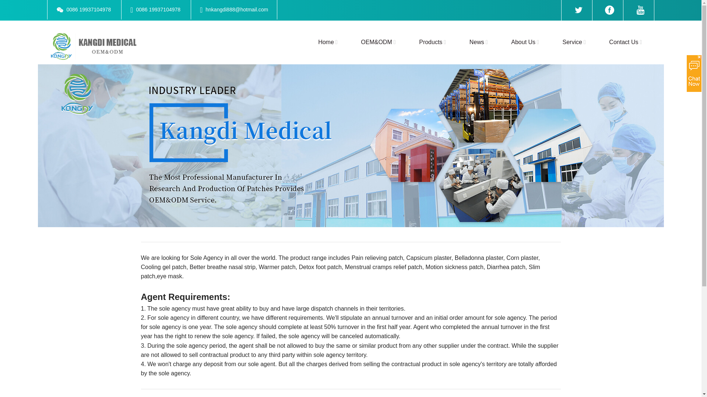 The image size is (707, 397). I want to click on News, so click(480, 42).